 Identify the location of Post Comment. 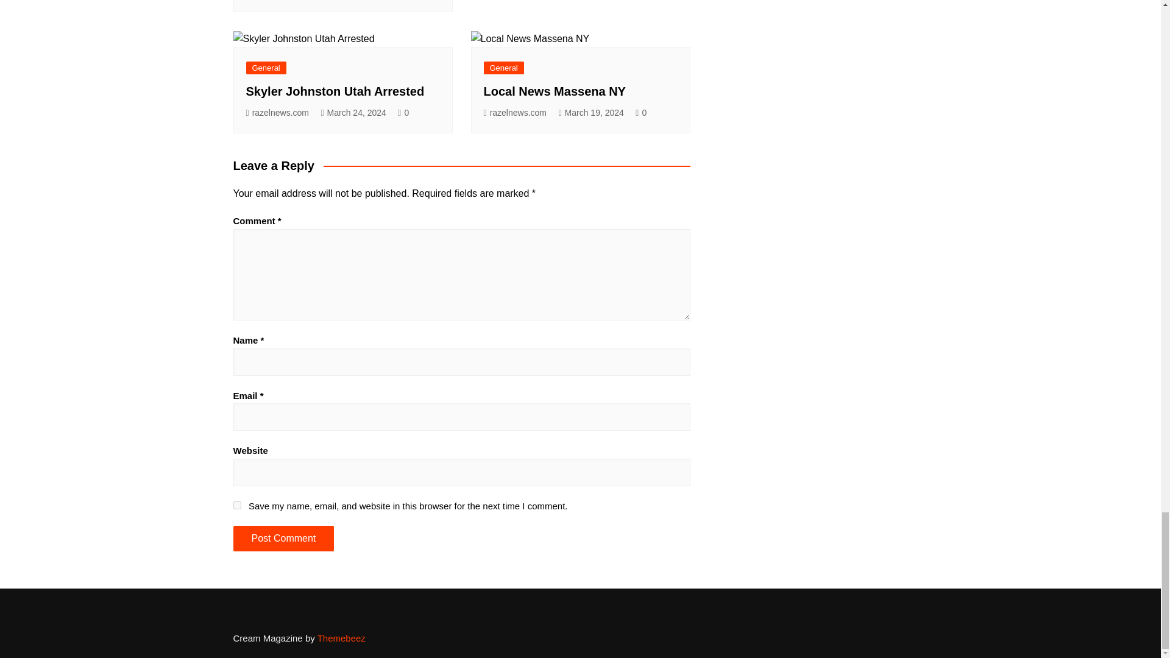
(283, 539).